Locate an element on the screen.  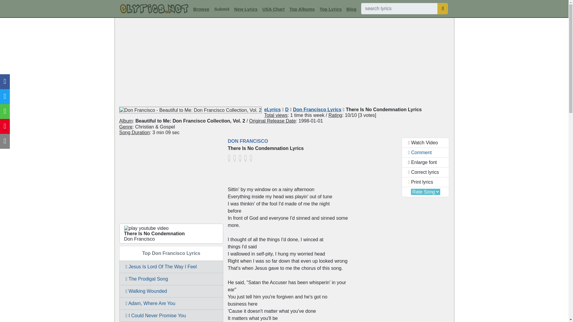
Blog is located at coordinates (351, 9).